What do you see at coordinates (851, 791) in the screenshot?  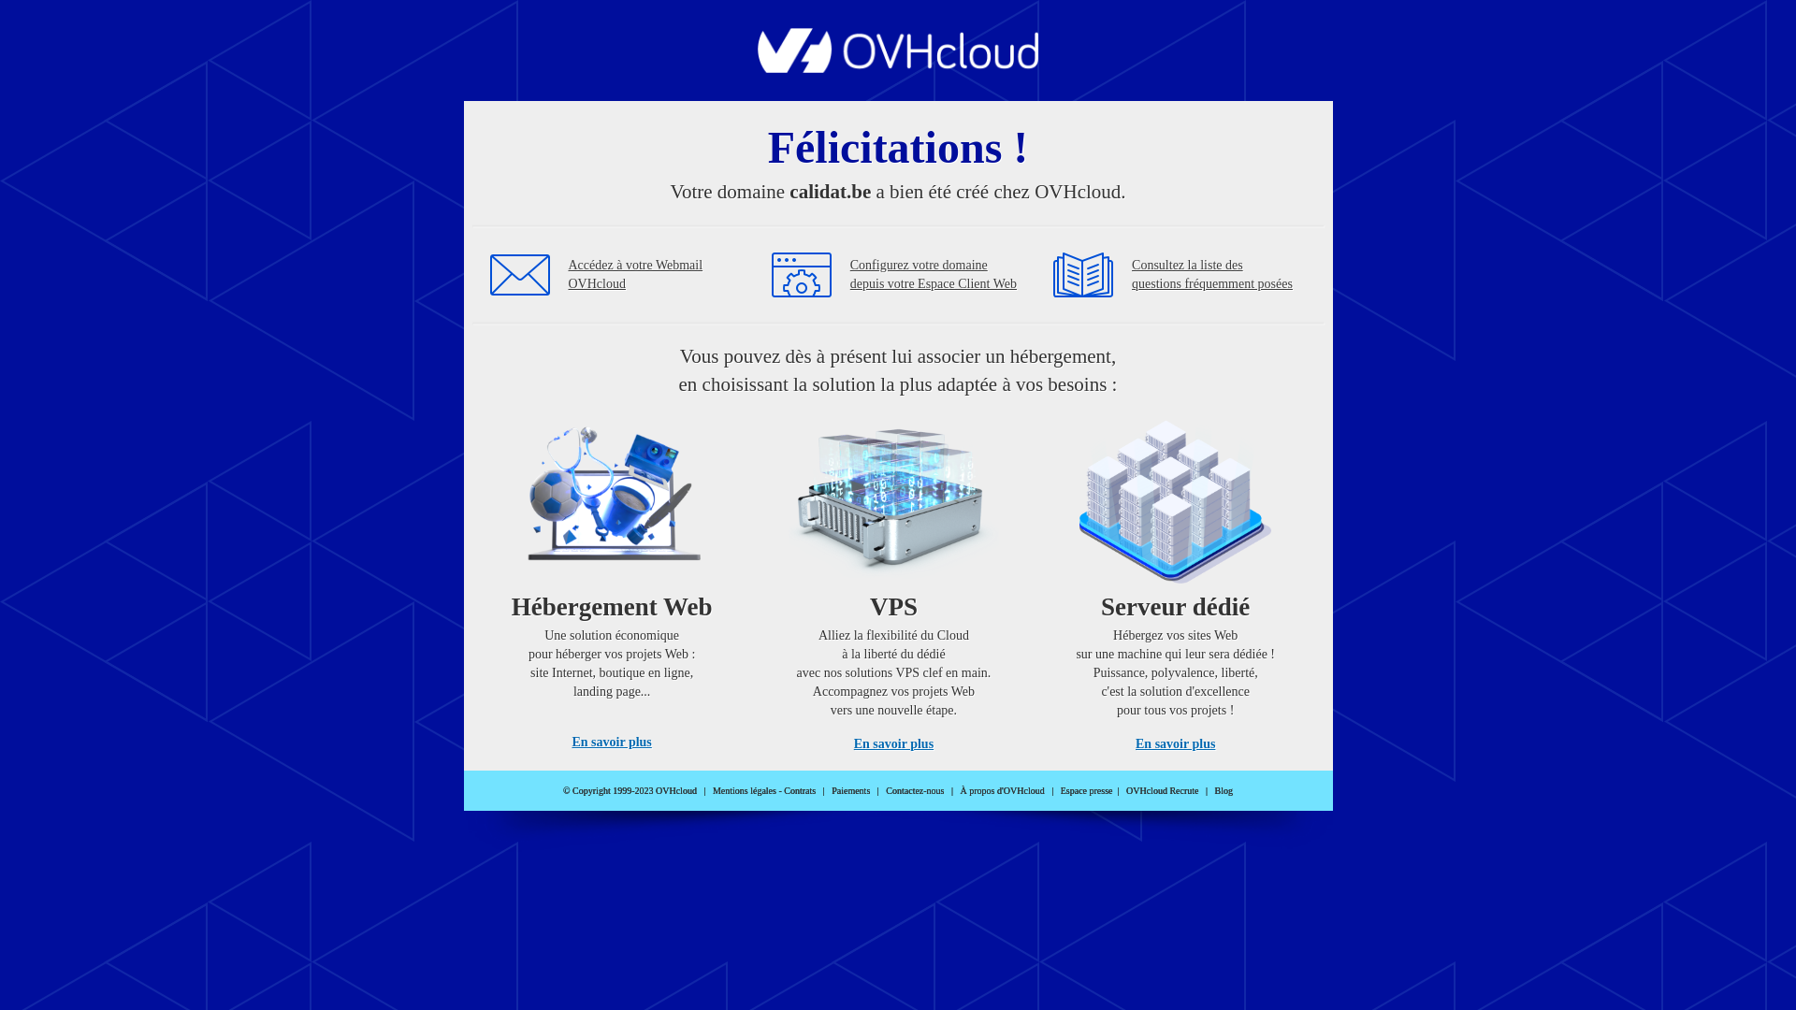 I see `Paiements` at bounding box center [851, 791].